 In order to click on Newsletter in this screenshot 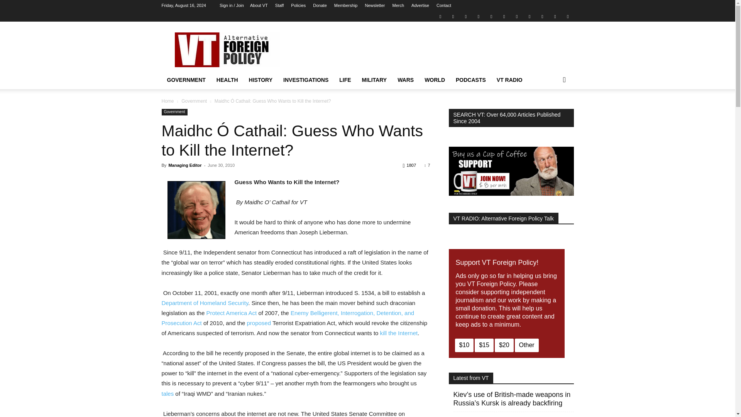, I will do `click(374, 5)`.